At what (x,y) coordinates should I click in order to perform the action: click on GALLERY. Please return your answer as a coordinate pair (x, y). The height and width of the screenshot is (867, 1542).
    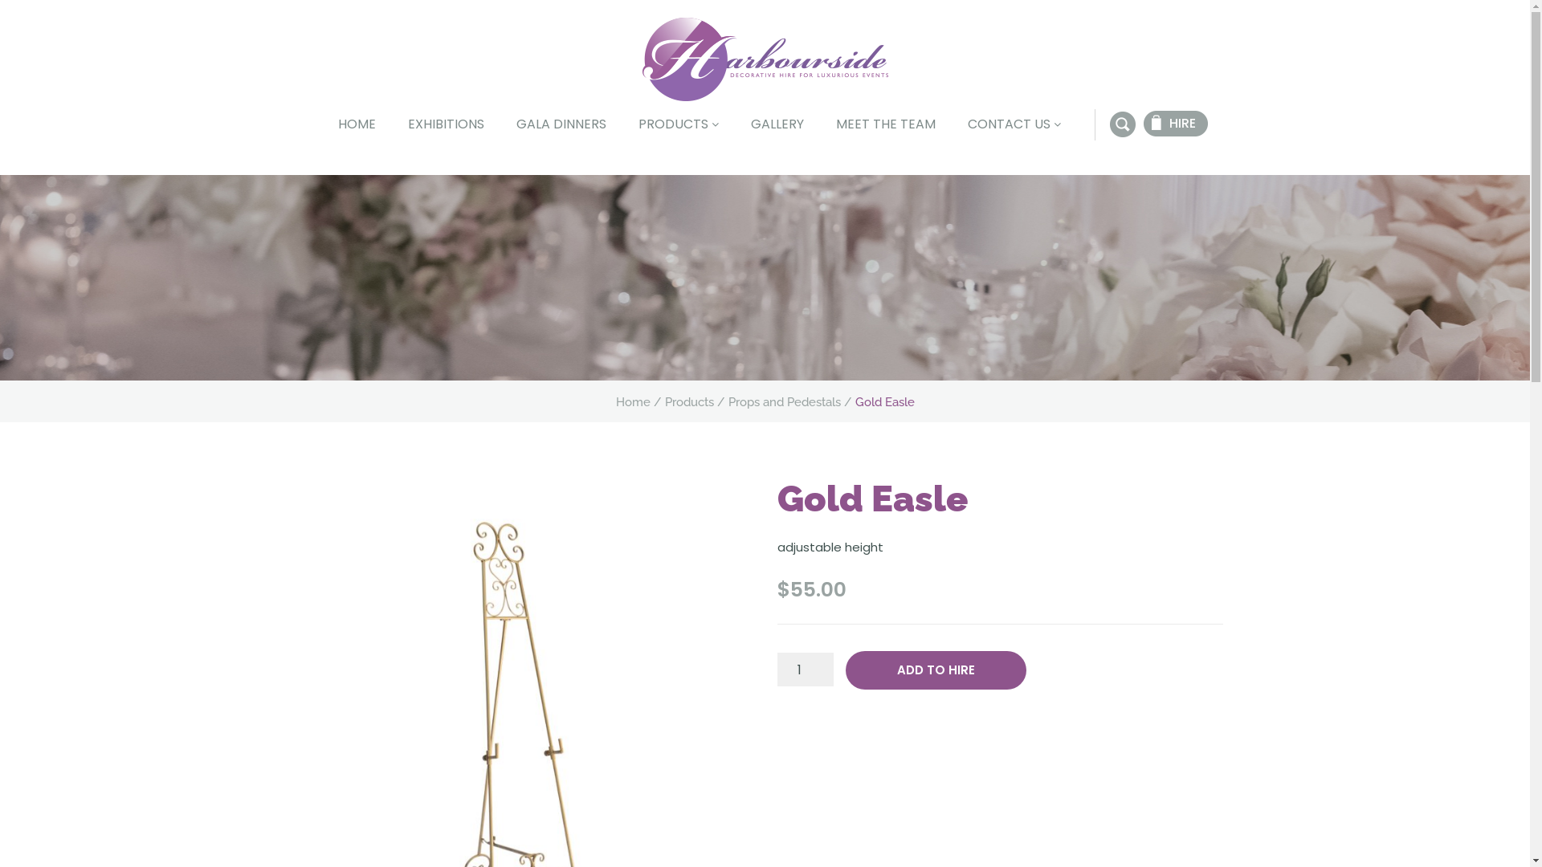
    Looking at the image, I should click on (776, 122).